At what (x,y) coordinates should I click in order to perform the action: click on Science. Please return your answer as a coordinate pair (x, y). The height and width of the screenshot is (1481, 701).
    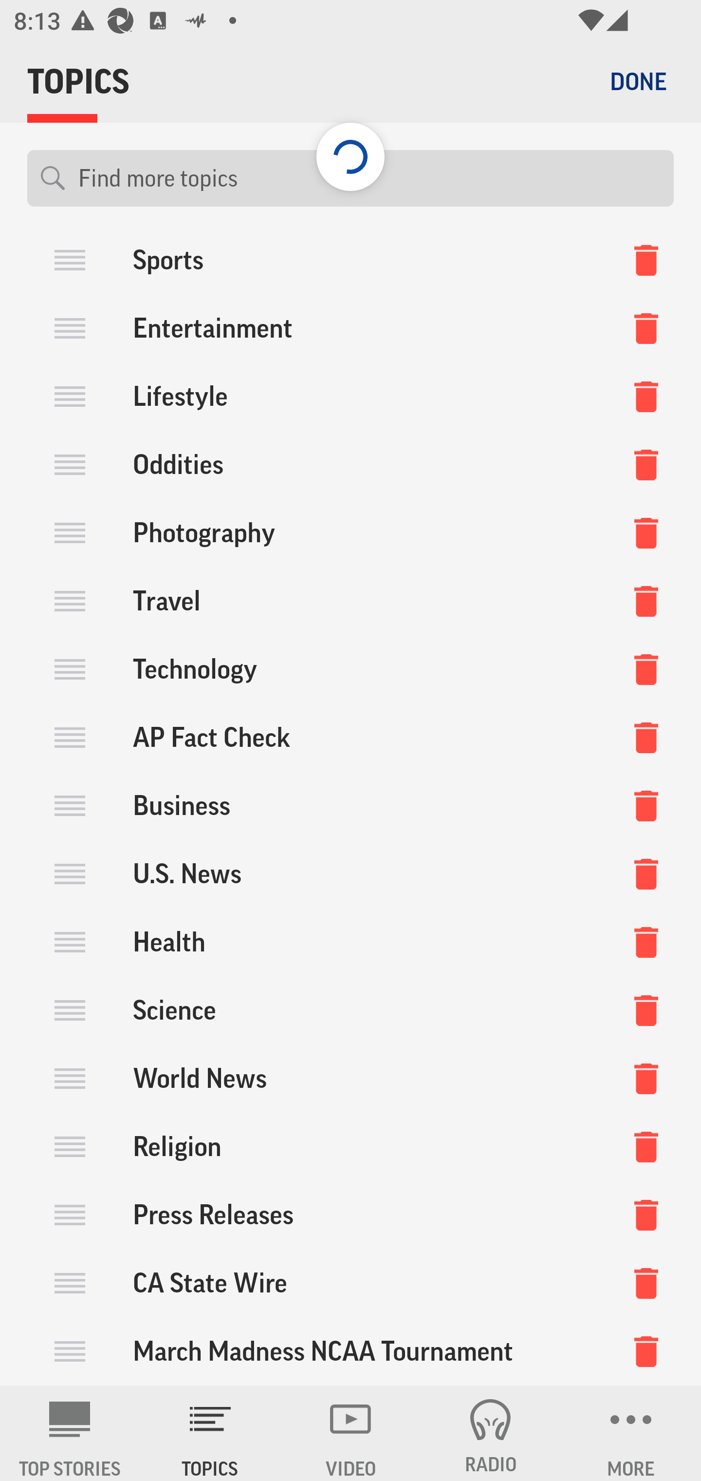
    Looking at the image, I should click on (350, 1010).